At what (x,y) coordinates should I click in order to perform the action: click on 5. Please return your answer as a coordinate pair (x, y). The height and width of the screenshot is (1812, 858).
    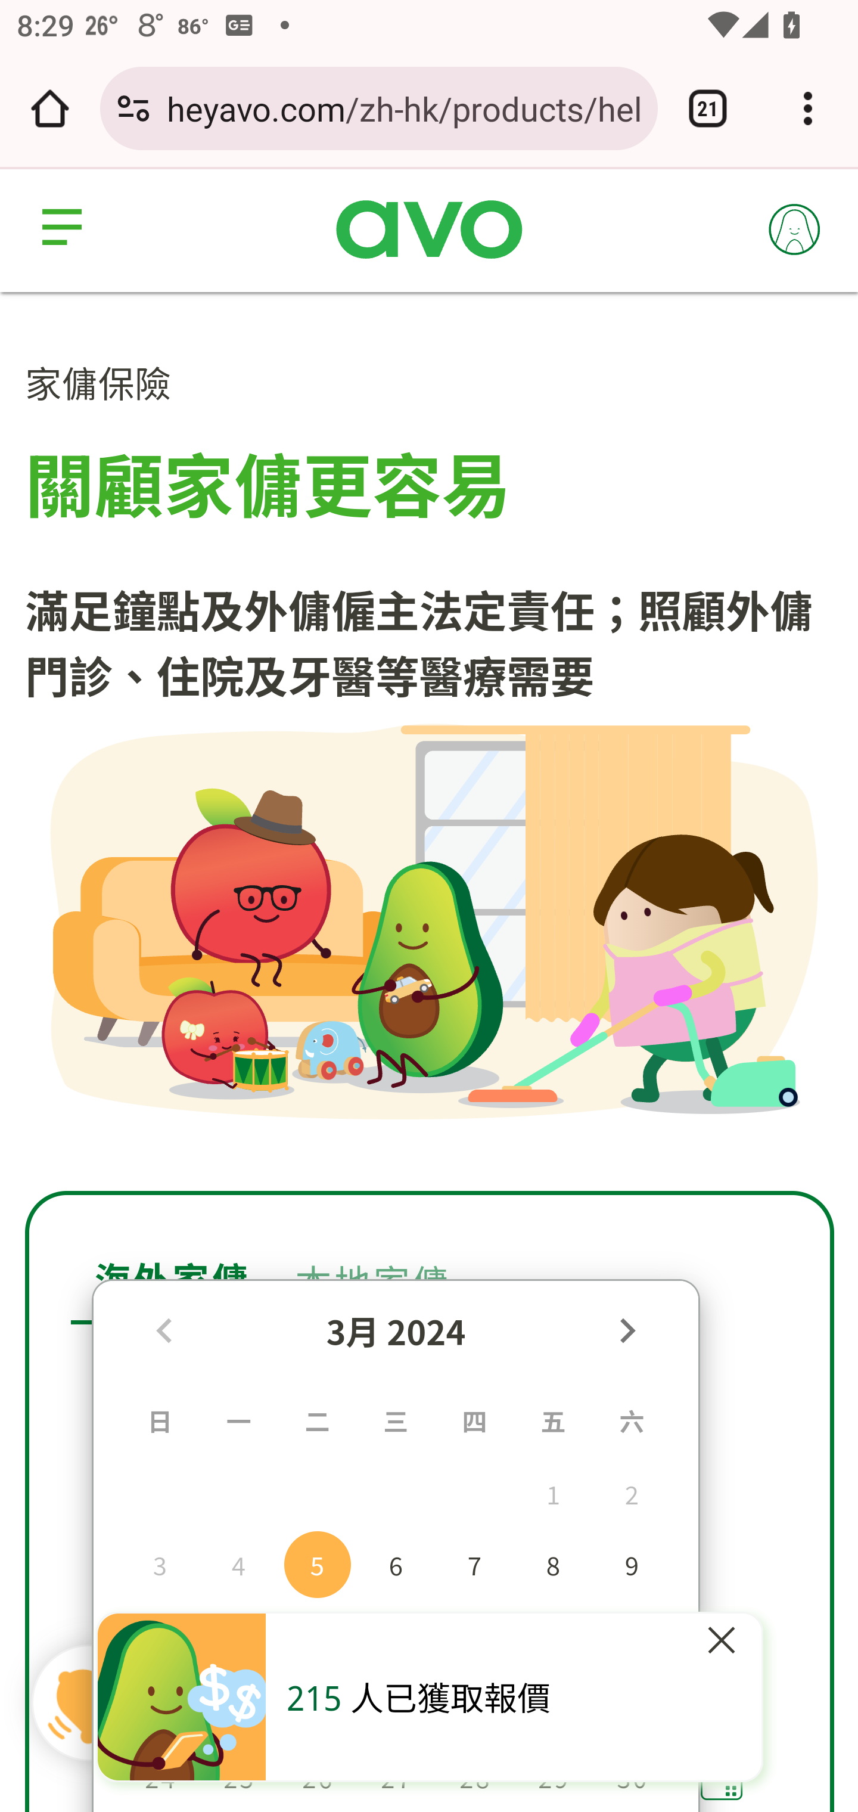
    Looking at the image, I should click on (318, 1564).